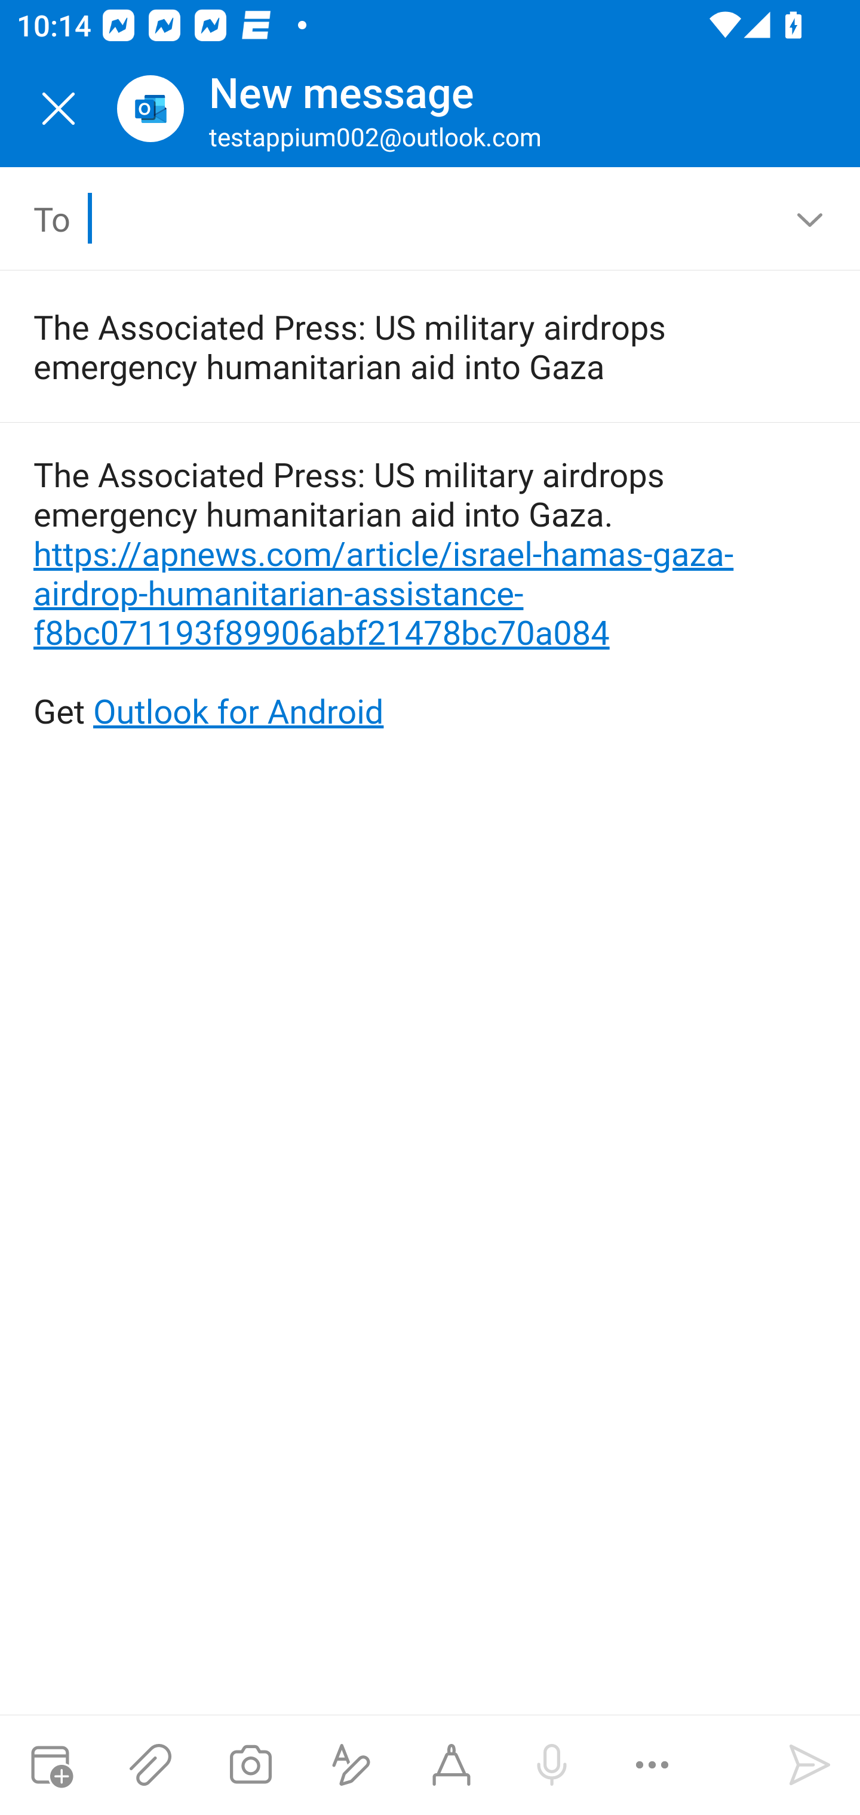  What do you see at coordinates (451, 1765) in the screenshot?
I see `Start Ink compose` at bounding box center [451, 1765].